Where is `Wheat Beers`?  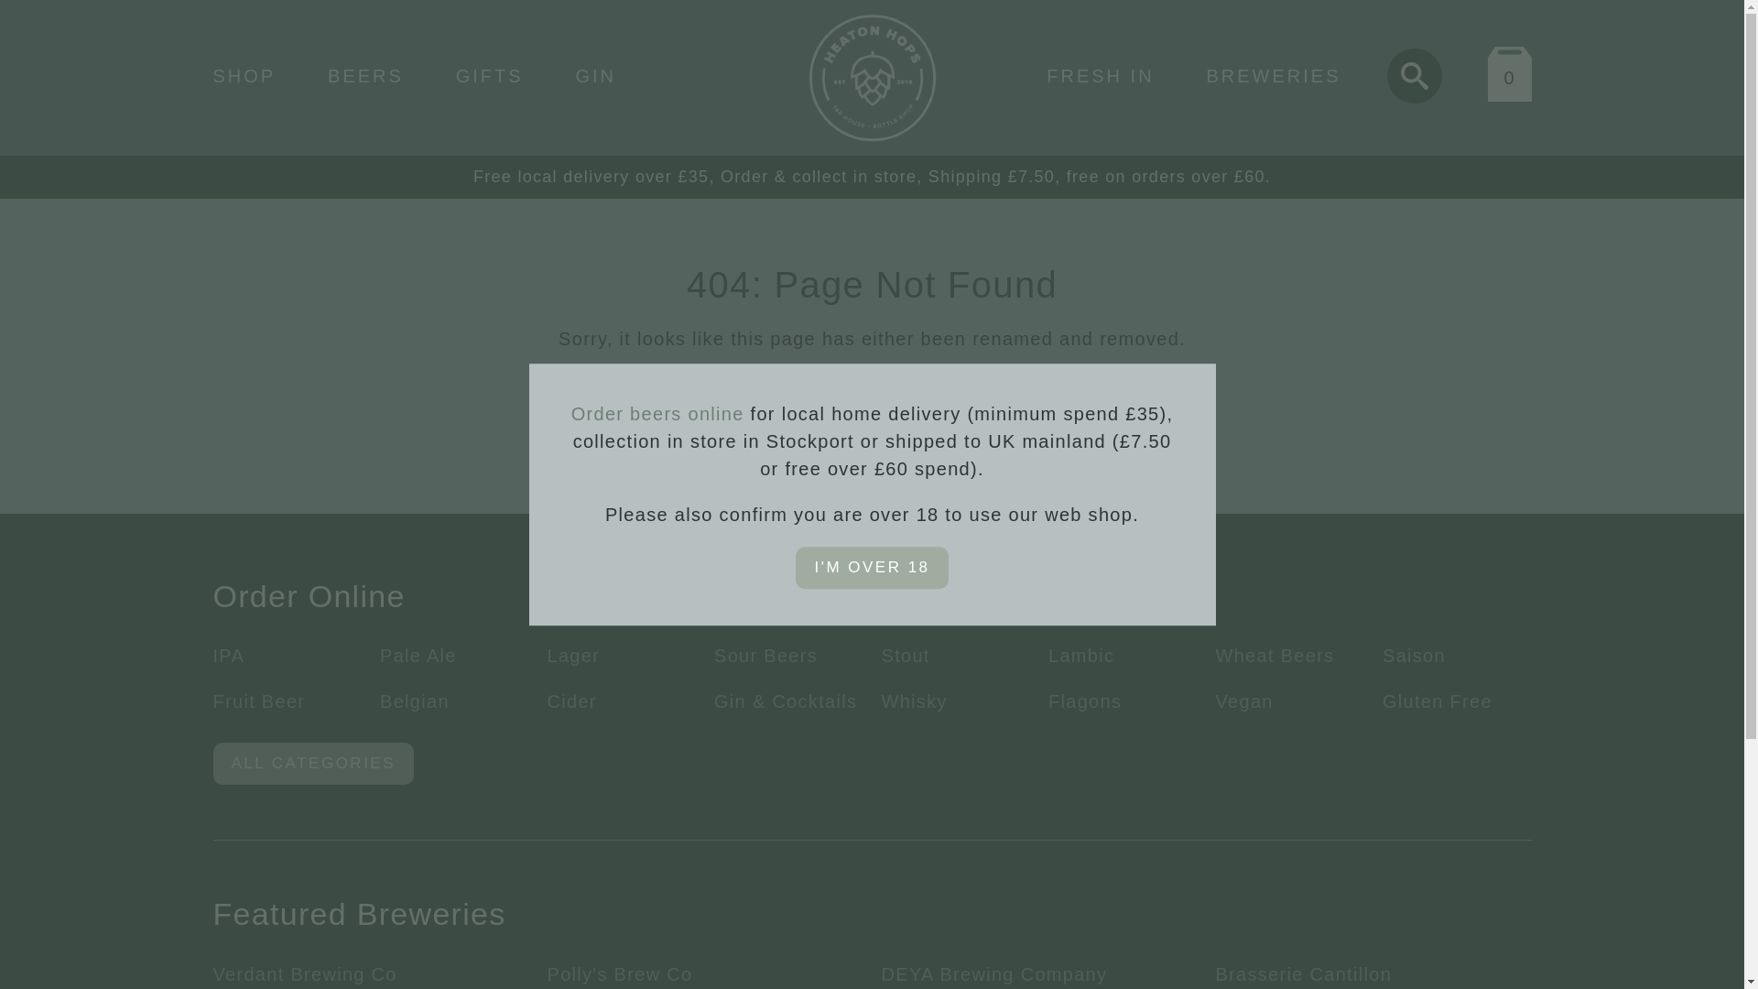
Wheat Beers is located at coordinates (1275, 656).